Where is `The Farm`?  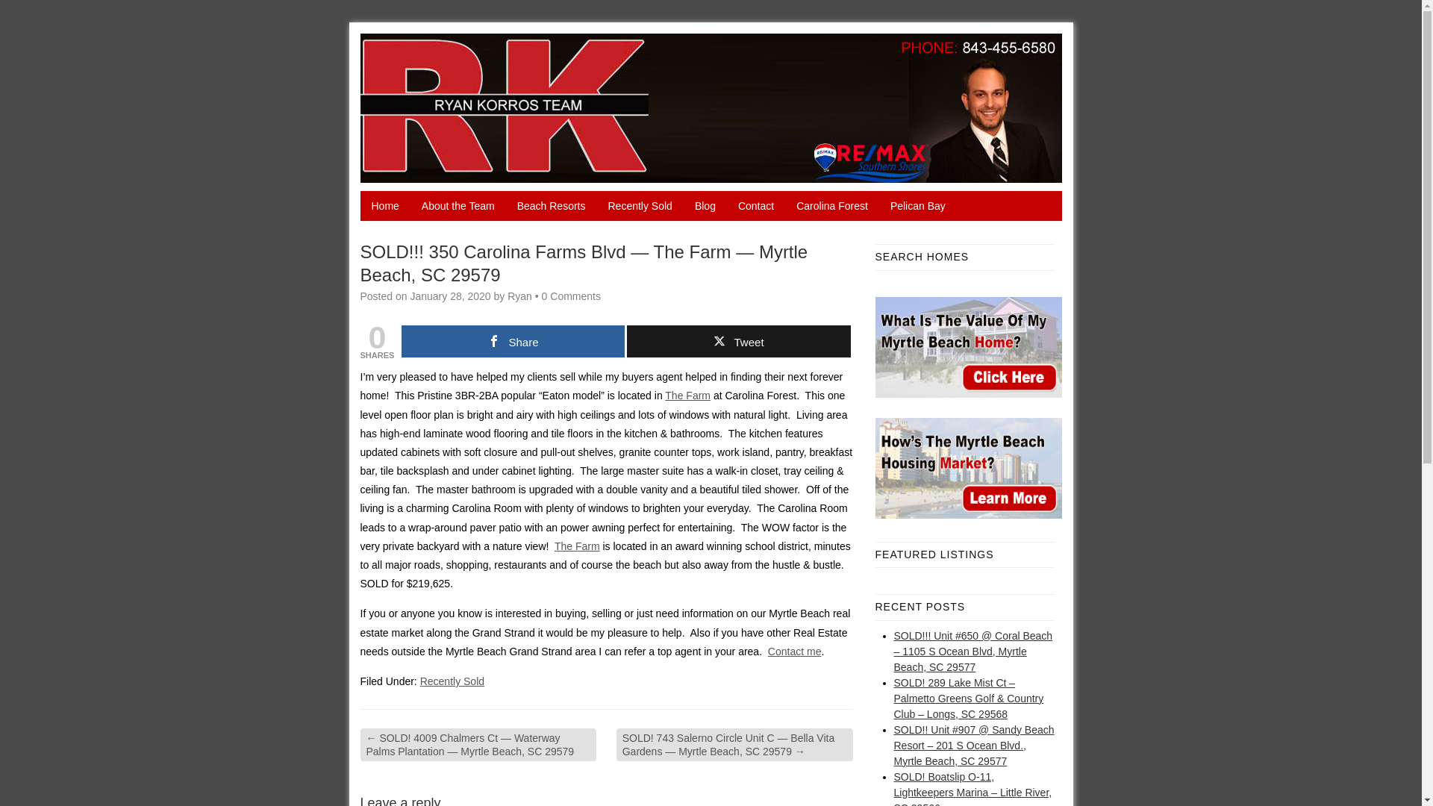
The Farm is located at coordinates (687, 395).